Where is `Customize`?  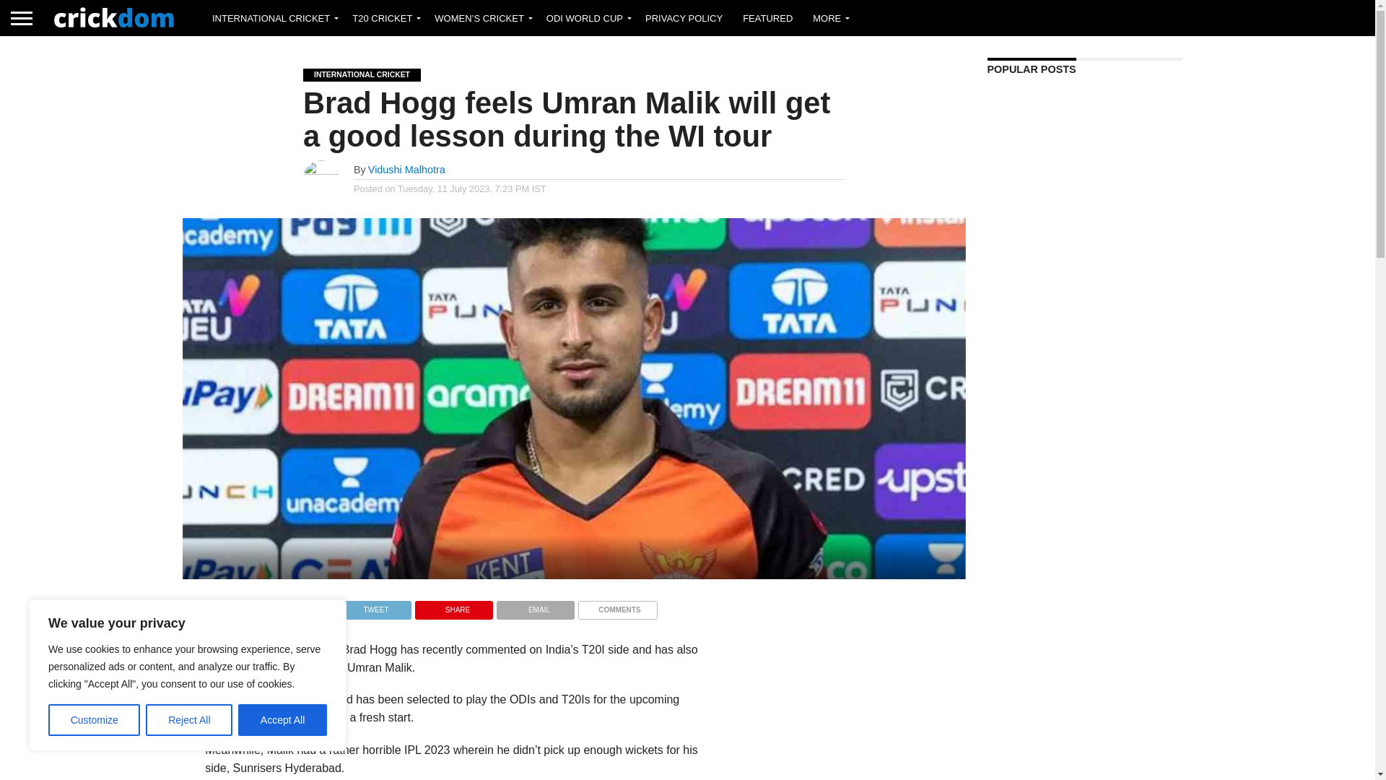 Customize is located at coordinates (94, 720).